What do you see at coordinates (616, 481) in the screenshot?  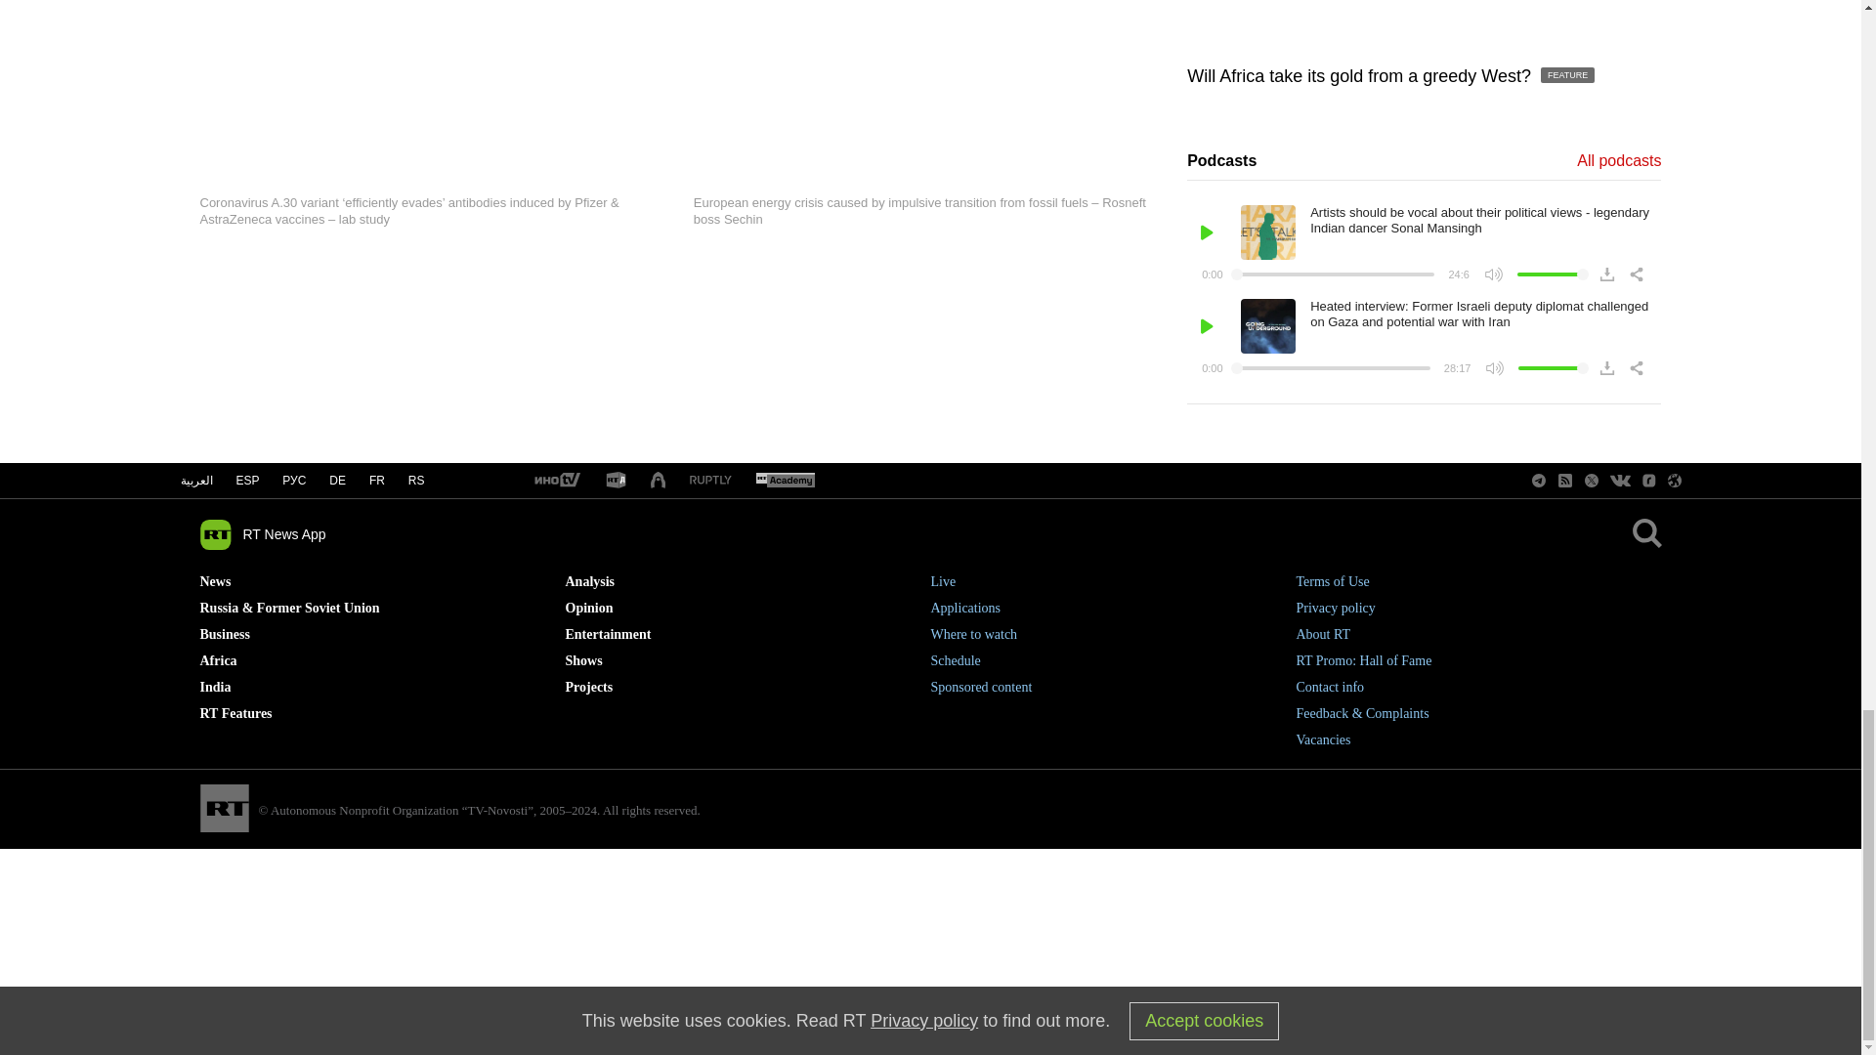 I see `RT ` at bounding box center [616, 481].